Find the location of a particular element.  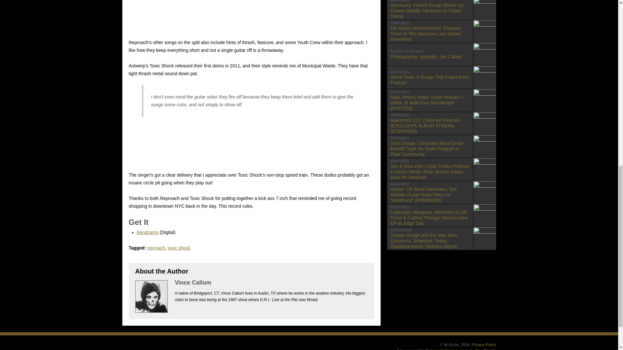

reproach is located at coordinates (156, 248).